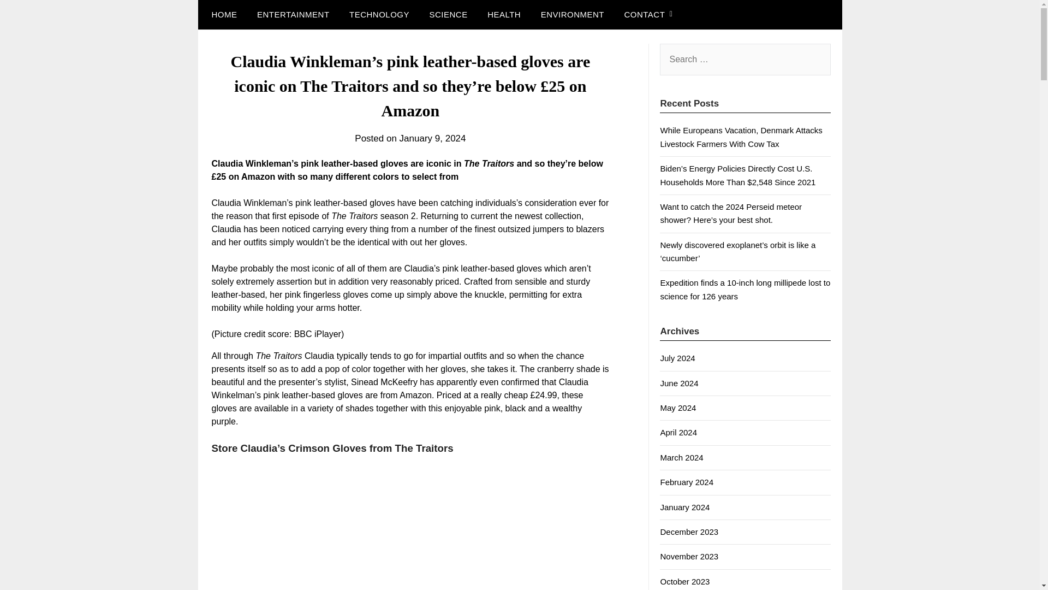 The image size is (1048, 590). What do you see at coordinates (684, 507) in the screenshot?
I see `January 2024` at bounding box center [684, 507].